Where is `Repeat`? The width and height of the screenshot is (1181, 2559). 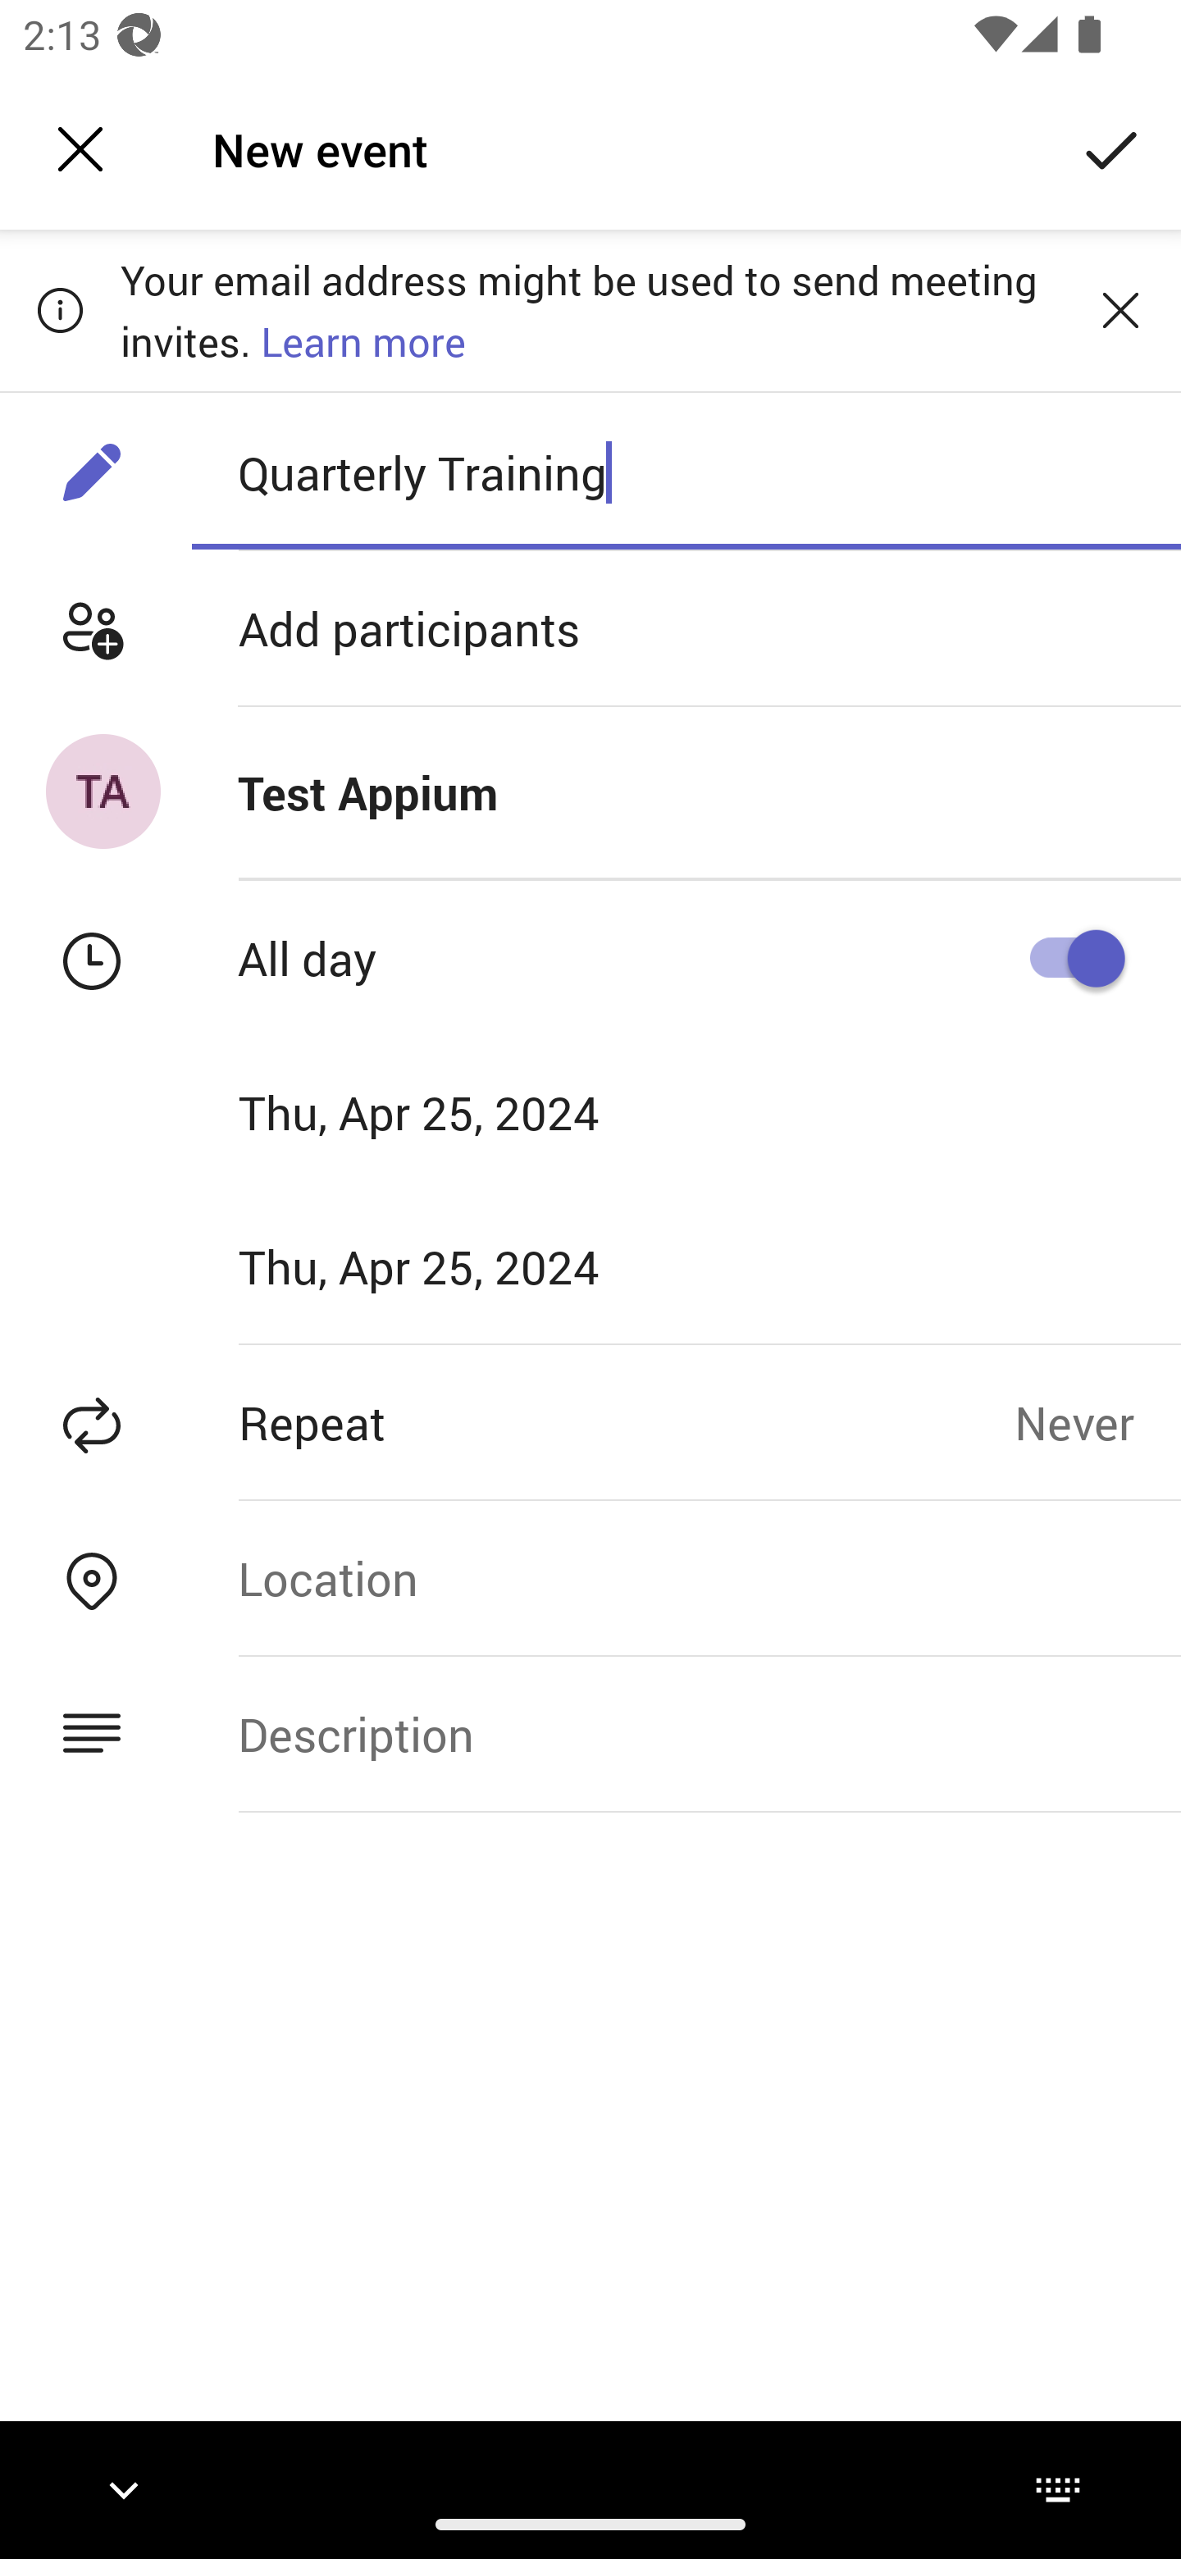 Repeat is located at coordinates (507, 1422).